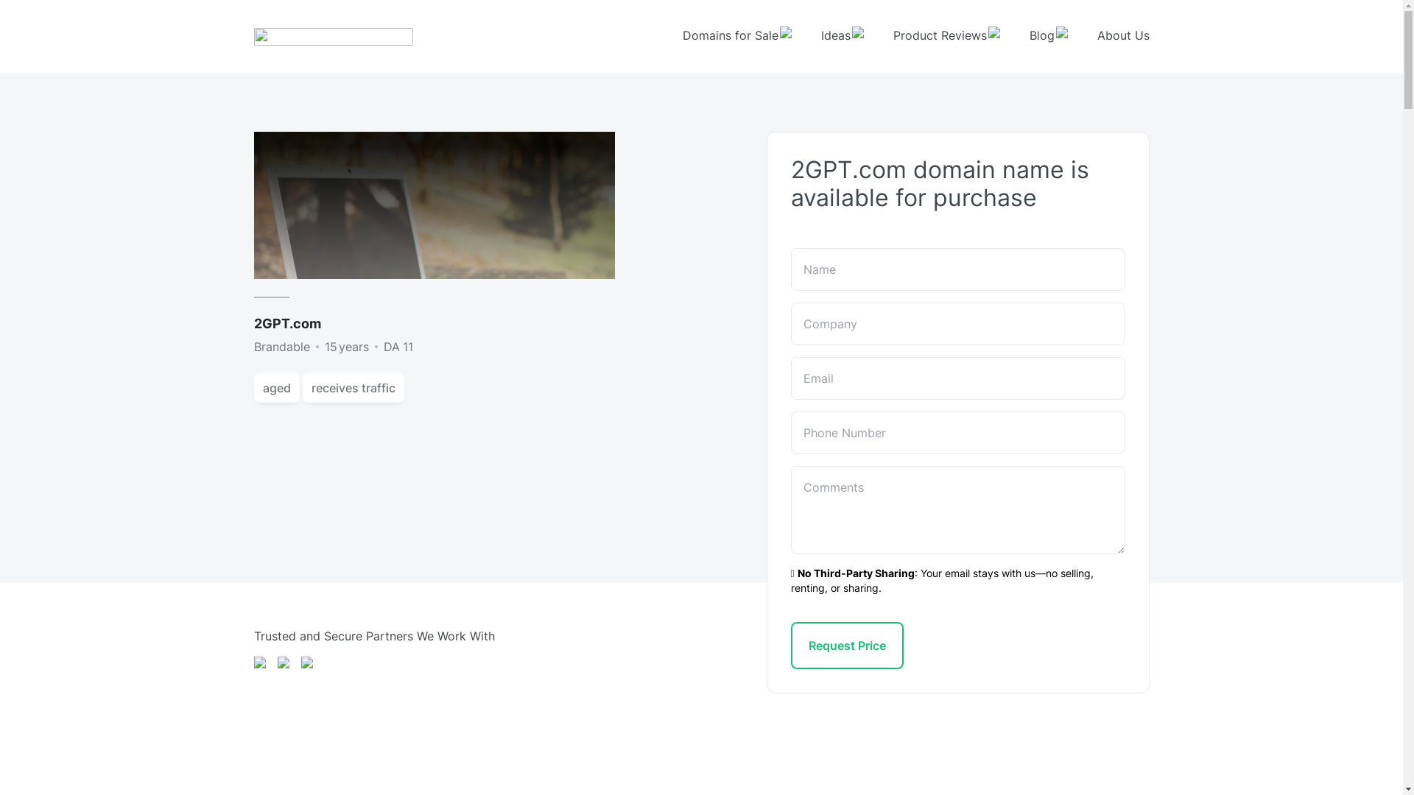  Describe the element at coordinates (1049, 37) in the screenshot. I see `Blog` at that location.